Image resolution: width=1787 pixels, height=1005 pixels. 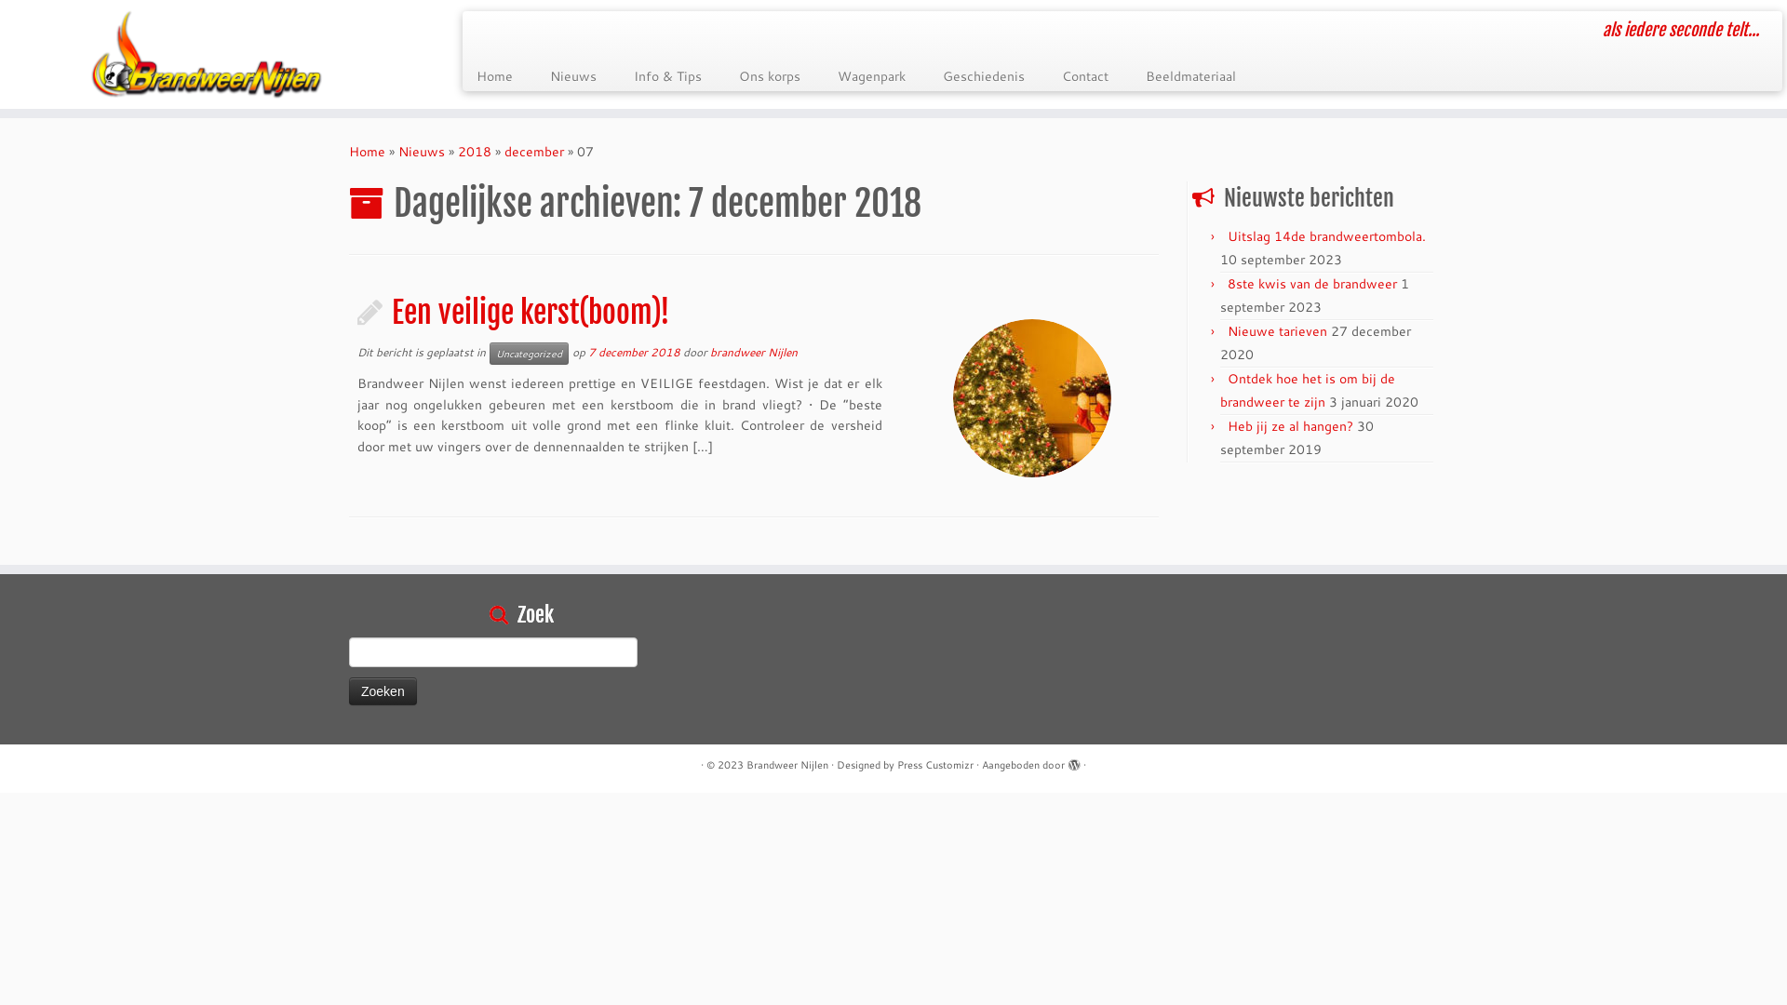 What do you see at coordinates (367, 152) in the screenshot?
I see `Home` at bounding box center [367, 152].